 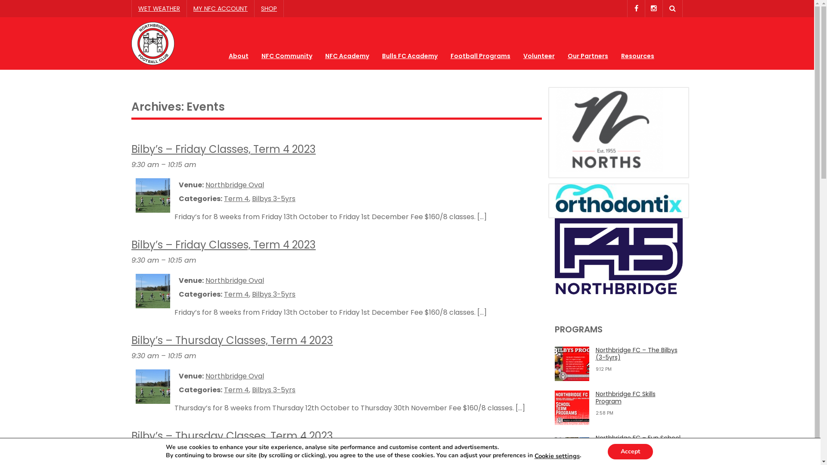 I want to click on NFC Academy, so click(x=347, y=41).